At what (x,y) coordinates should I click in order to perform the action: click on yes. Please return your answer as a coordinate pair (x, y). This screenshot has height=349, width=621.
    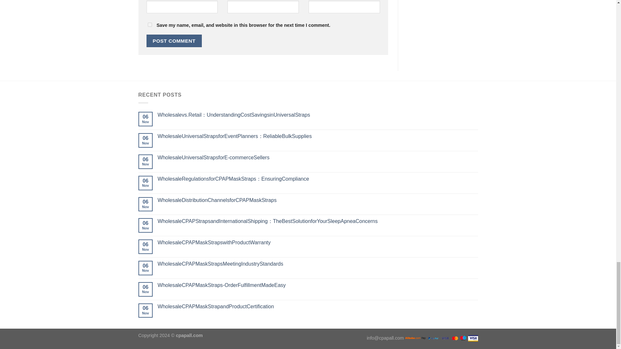
    Looking at the image, I should click on (149, 25).